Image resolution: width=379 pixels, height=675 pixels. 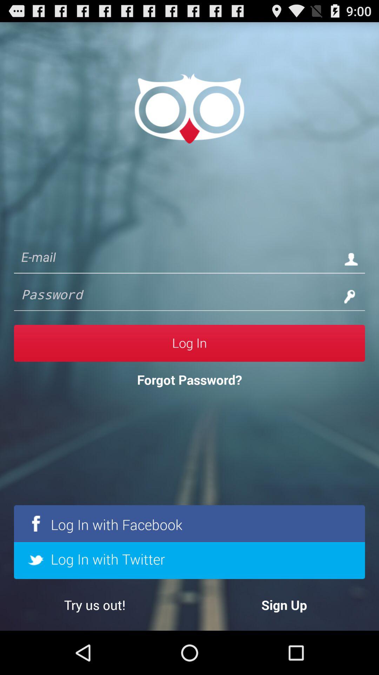 I want to click on go to log in with facebook, so click(x=189, y=523).